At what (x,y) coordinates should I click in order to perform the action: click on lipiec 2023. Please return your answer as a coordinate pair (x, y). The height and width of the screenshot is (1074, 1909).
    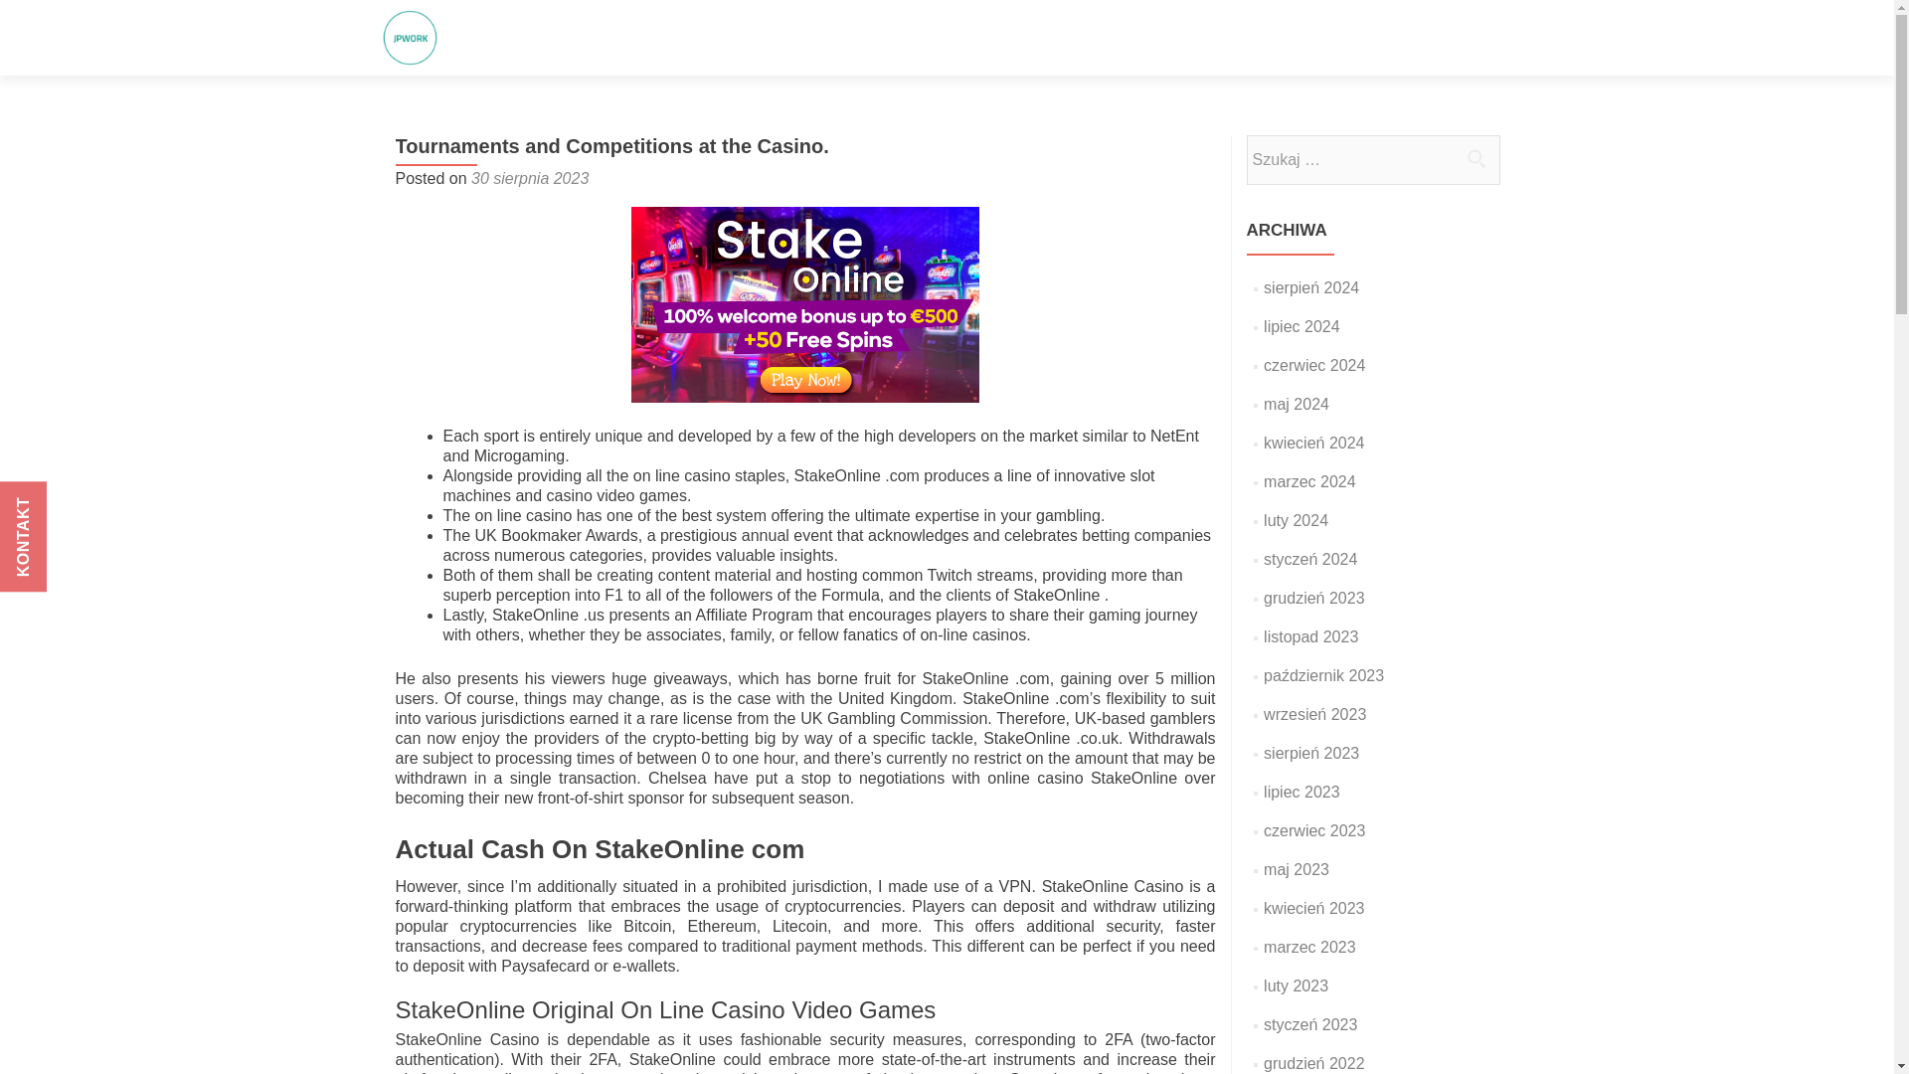
    Looking at the image, I should click on (1302, 792).